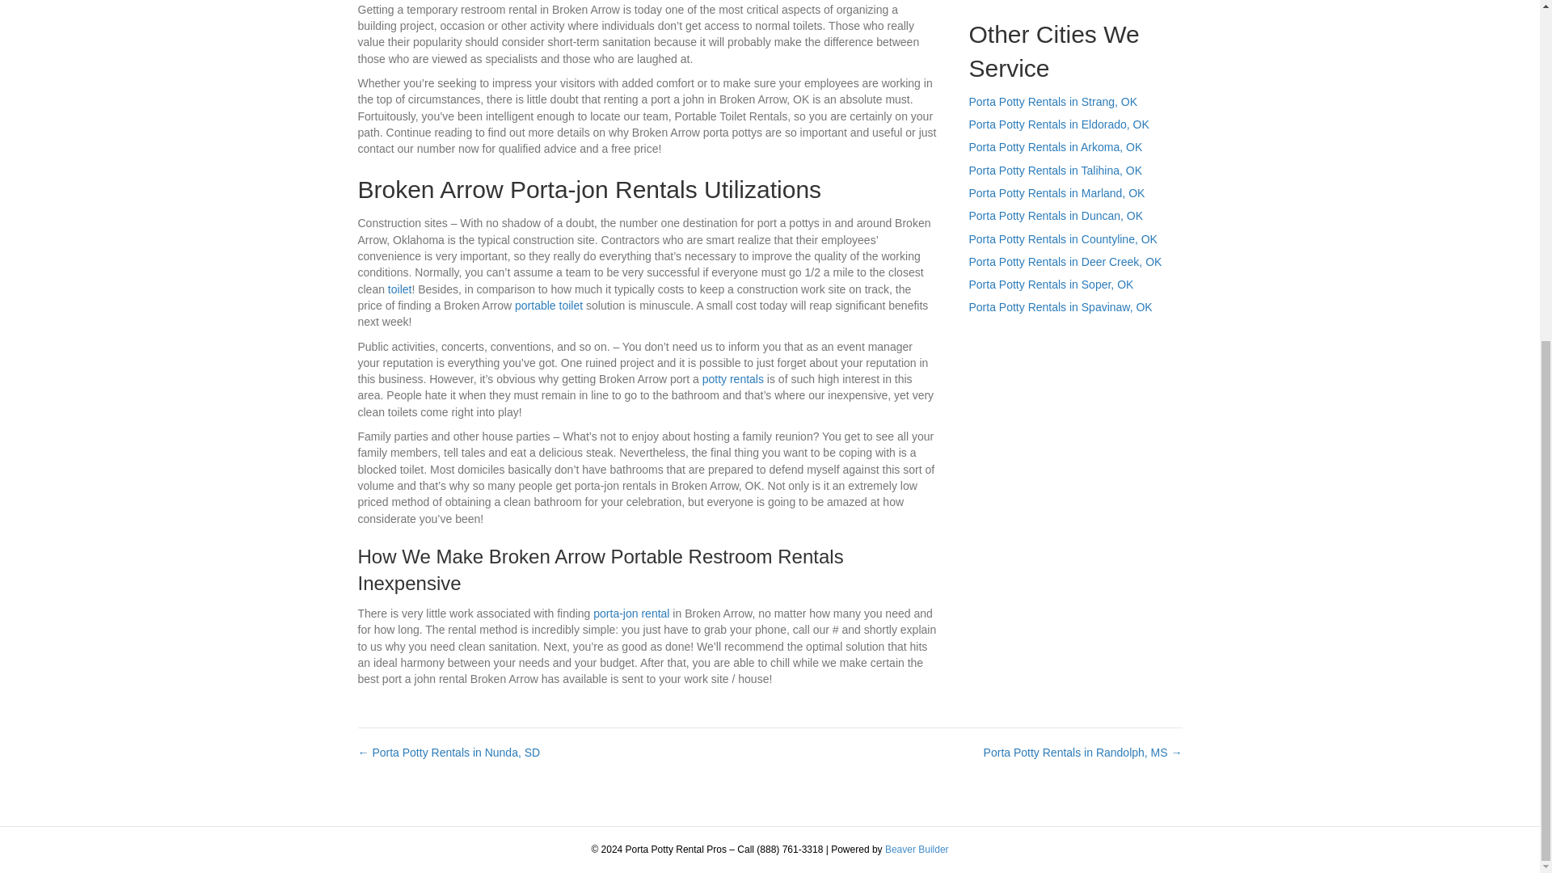 The image size is (1552, 873). I want to click on Porta Potty Rentals in Arkoma, OK, so click(1056, 147).